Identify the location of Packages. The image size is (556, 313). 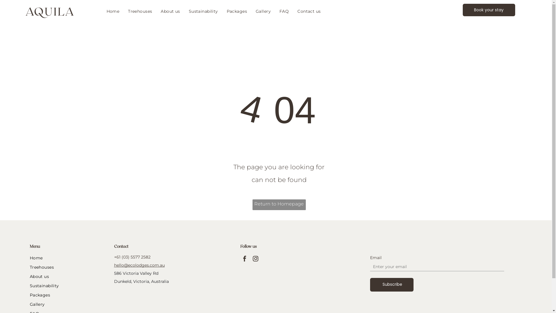
(69, 295).